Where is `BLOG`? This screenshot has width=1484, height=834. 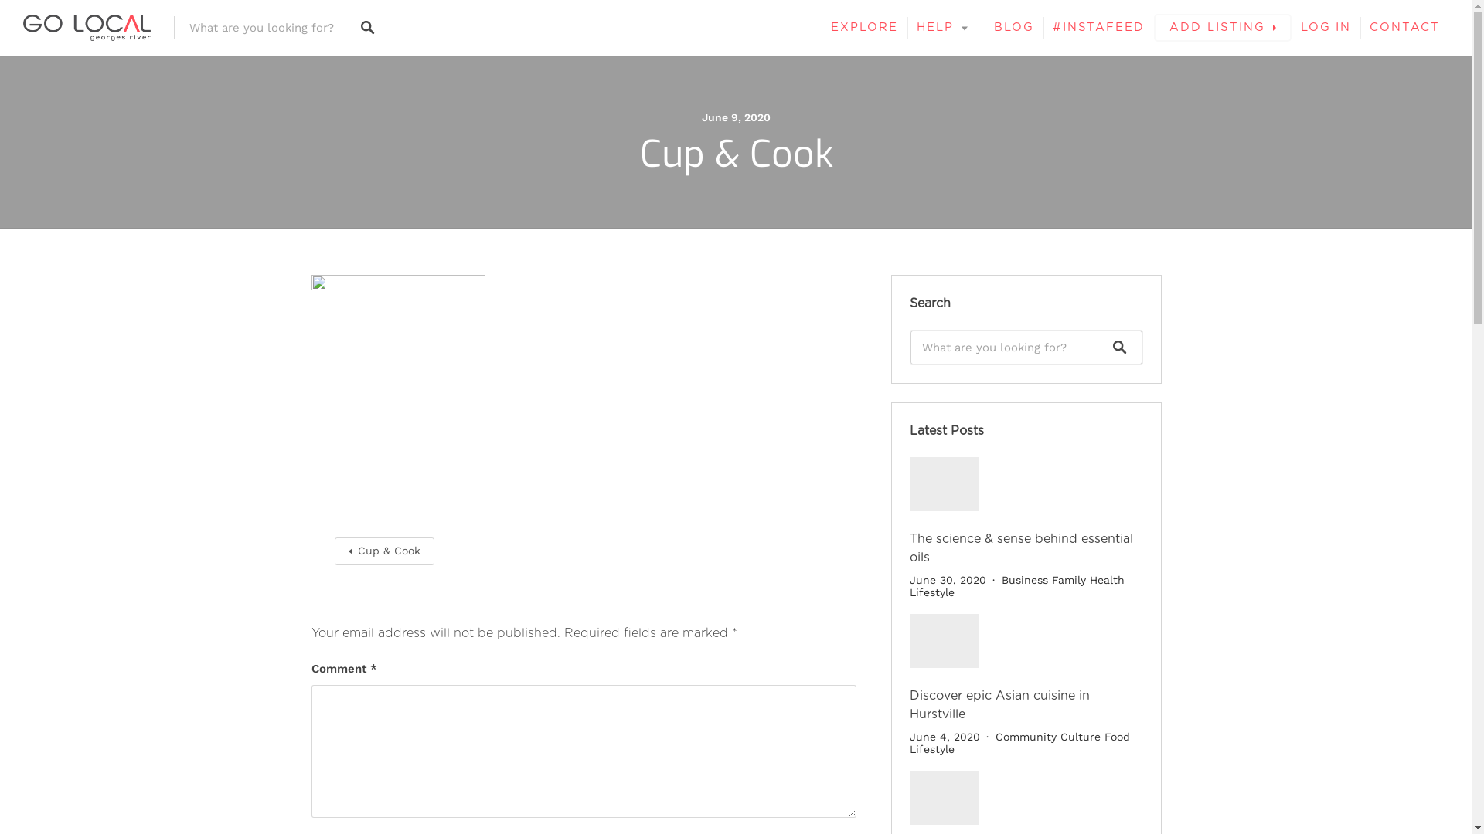 BLOG is located at coordinates (1014, 28).